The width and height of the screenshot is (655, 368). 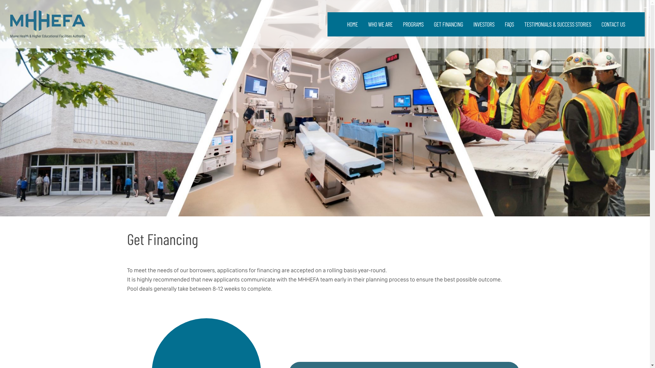 I want to click on WHO WE ARE, so click(x=380, y=24).